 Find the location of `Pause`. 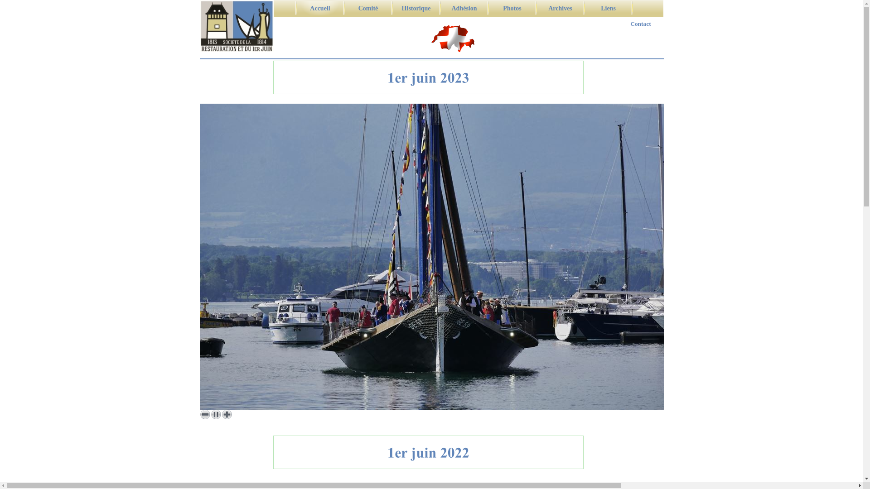

Pause is located at coordinates (216, 414).